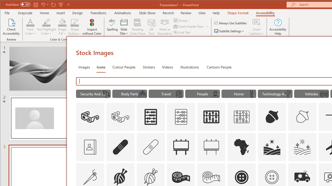 The width and height of the screenshot is (332, 186). What do you see at coordinates (166, 94) in the screenshot?
I see `"Travel" Icons.` at bounding box center [166, 94].